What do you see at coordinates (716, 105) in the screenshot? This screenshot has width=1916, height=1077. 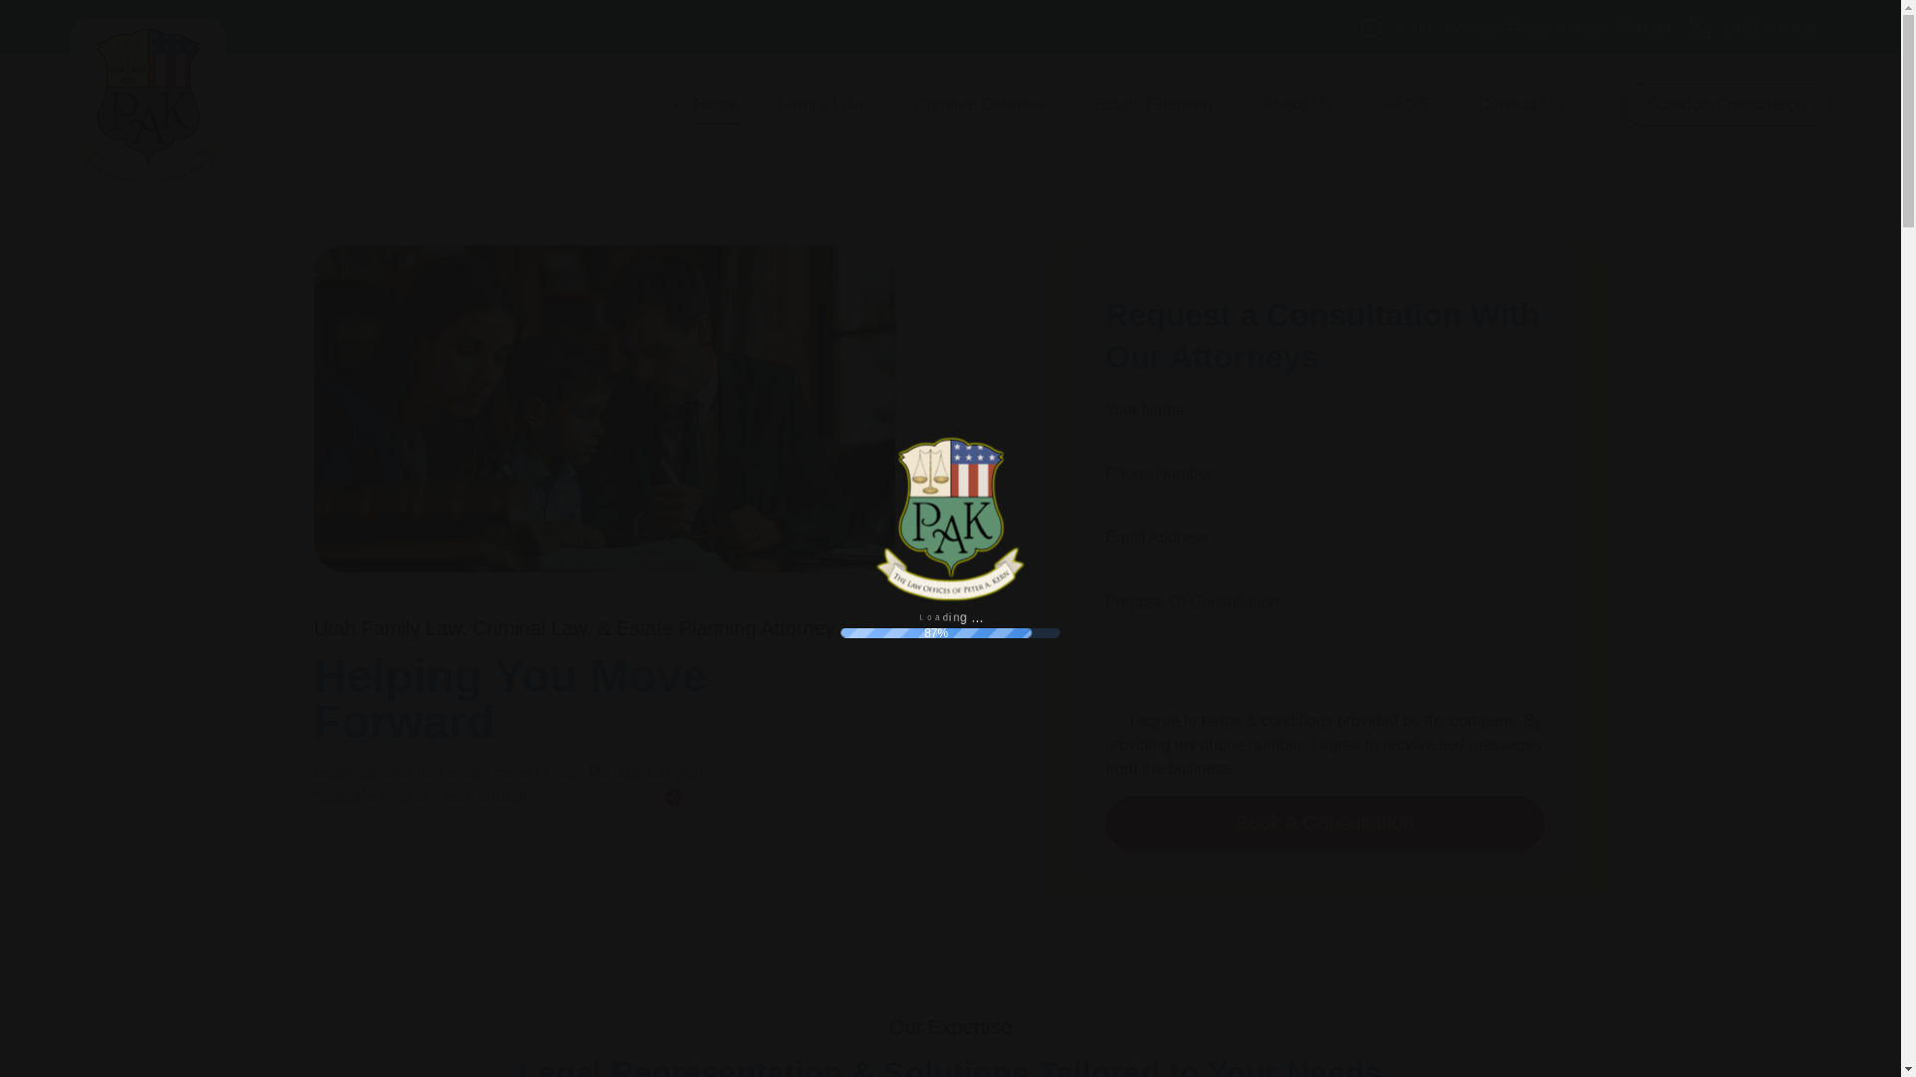 I see `Home` at bounding box center [716, 105].